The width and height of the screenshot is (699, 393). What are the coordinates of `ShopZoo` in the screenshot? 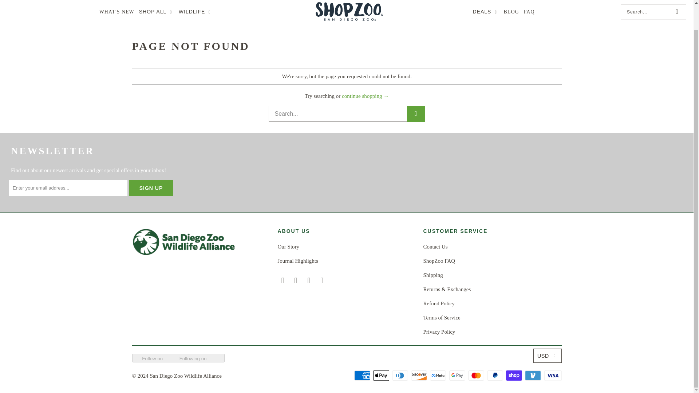 It's located at (349, 12).